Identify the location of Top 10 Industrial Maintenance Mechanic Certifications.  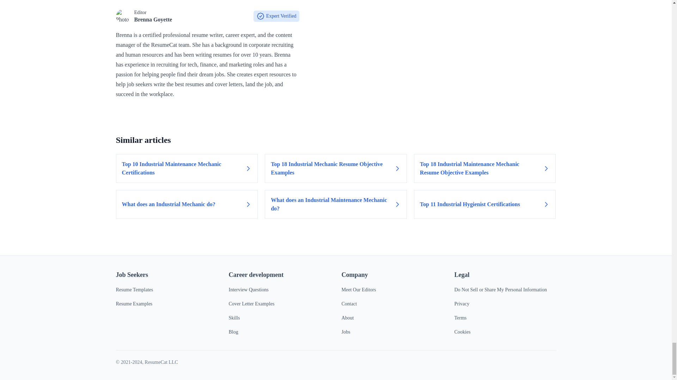
(187, 168).